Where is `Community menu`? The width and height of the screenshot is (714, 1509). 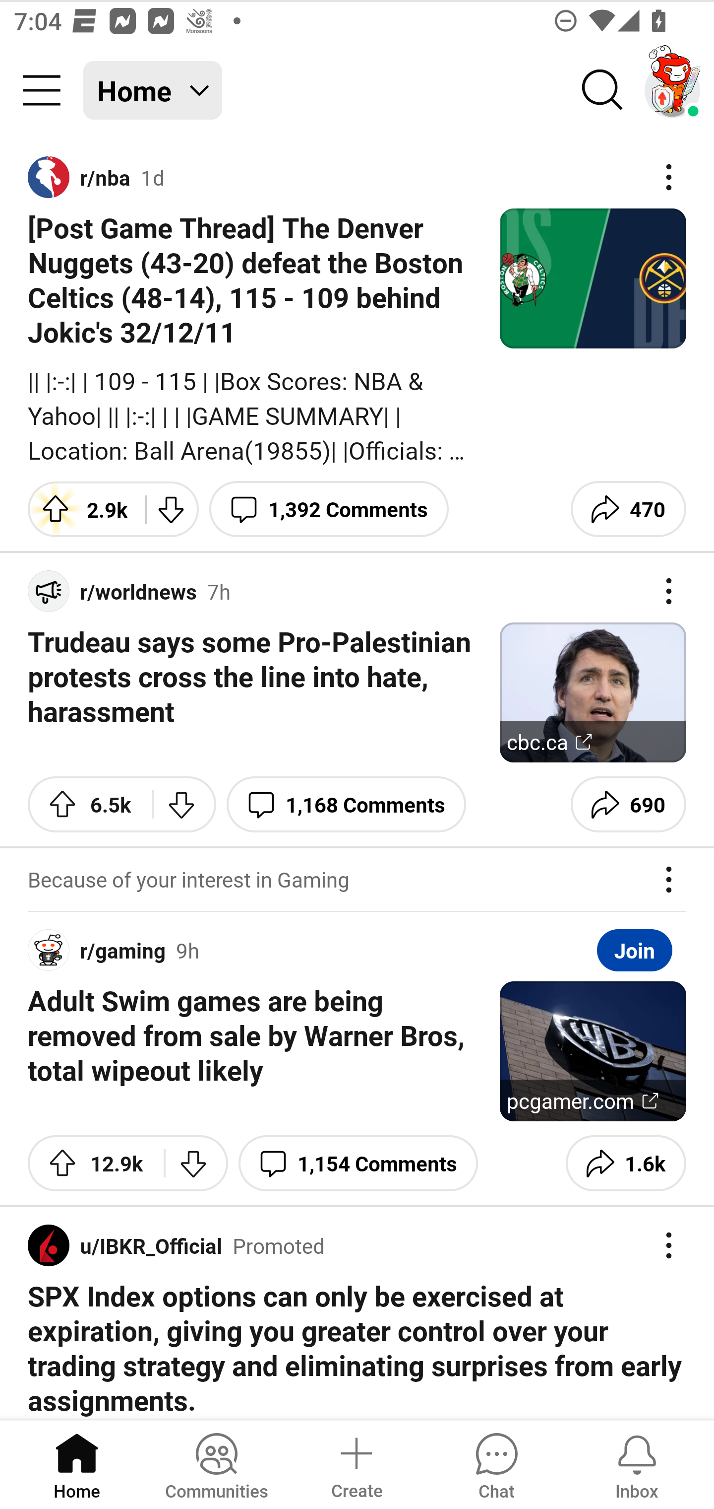
Community menu is located at coordinates (42, 90).